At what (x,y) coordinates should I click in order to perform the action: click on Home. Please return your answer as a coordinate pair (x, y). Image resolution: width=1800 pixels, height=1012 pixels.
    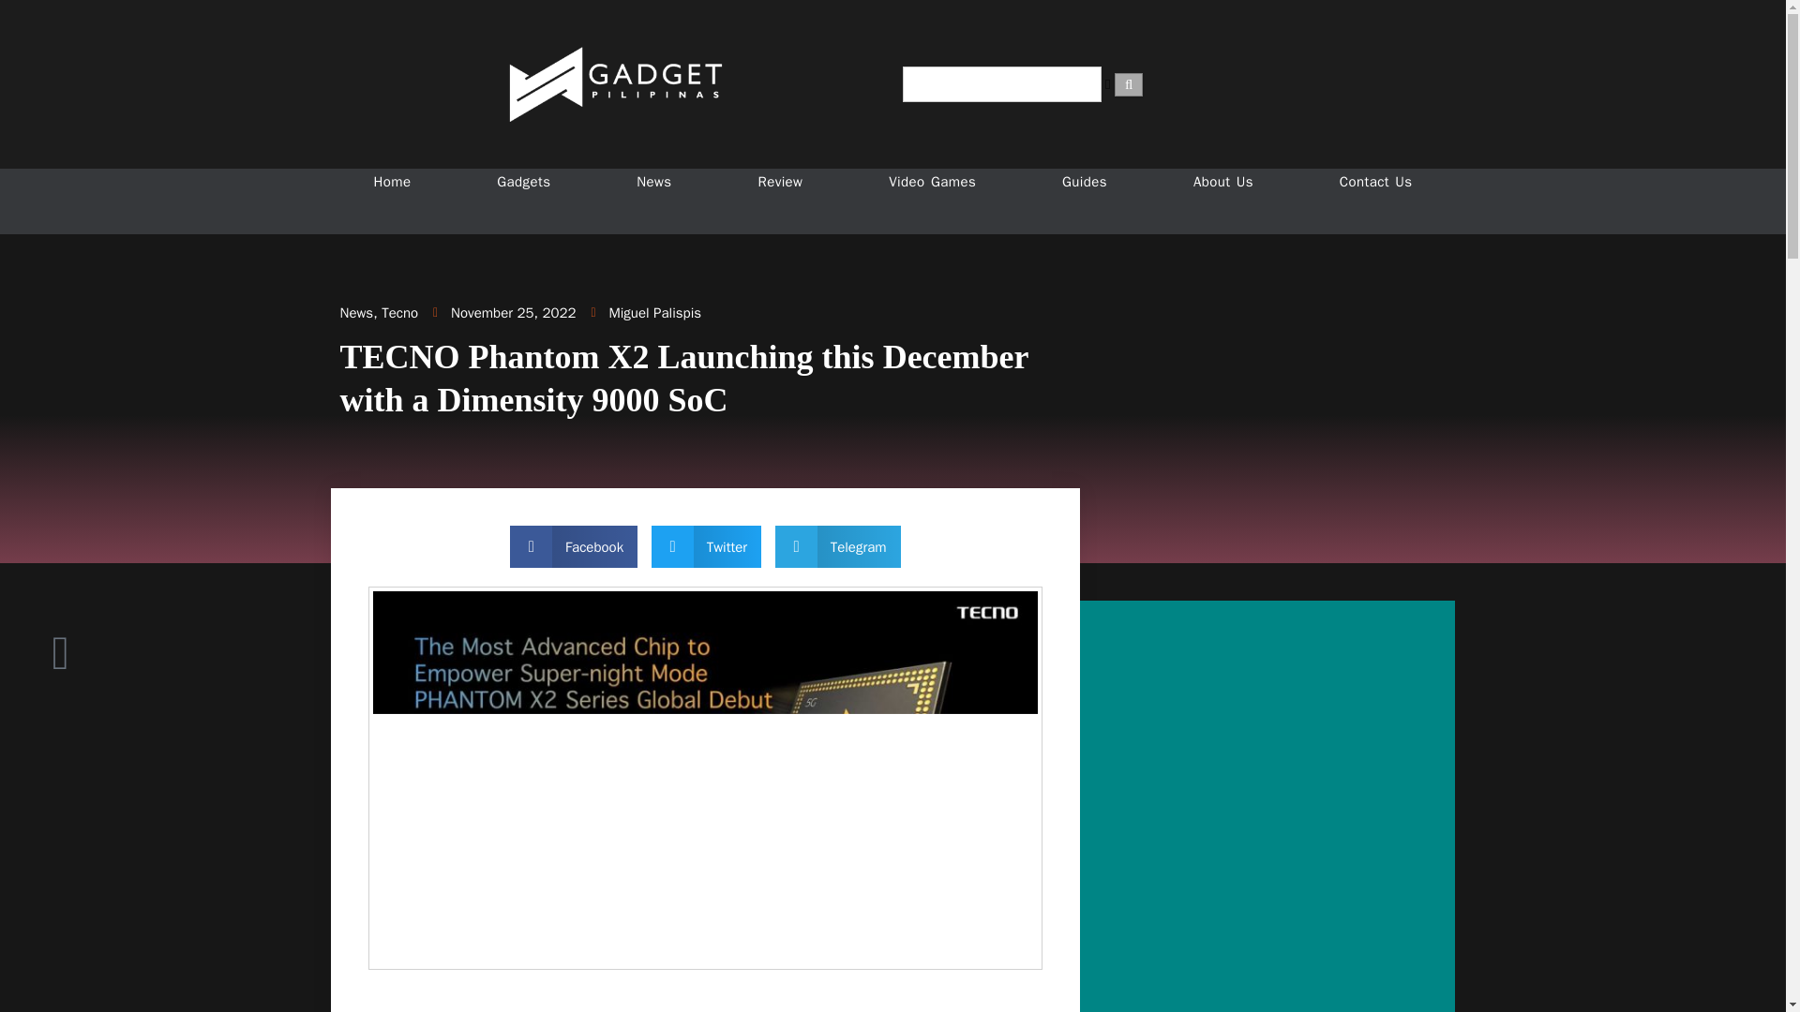
    Looking at the image, I should click on (391, 182).